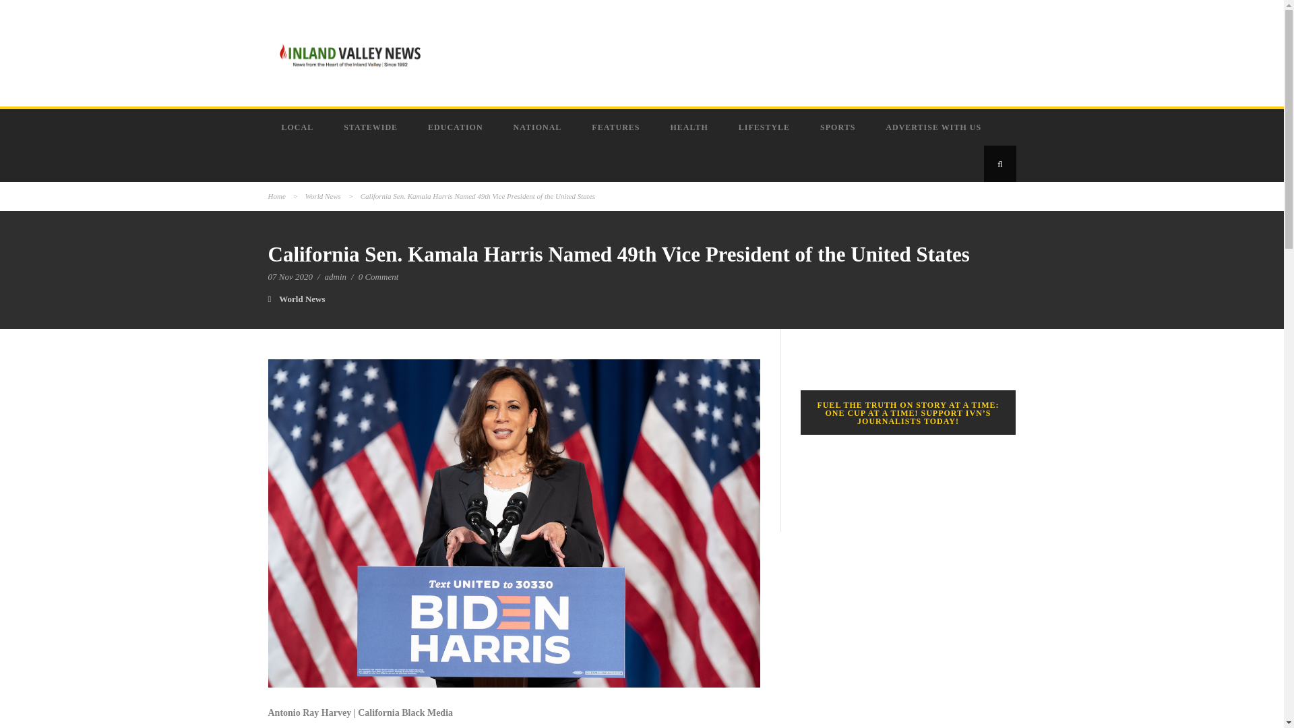  I want to click on 0 Comment, so click(378, 276).